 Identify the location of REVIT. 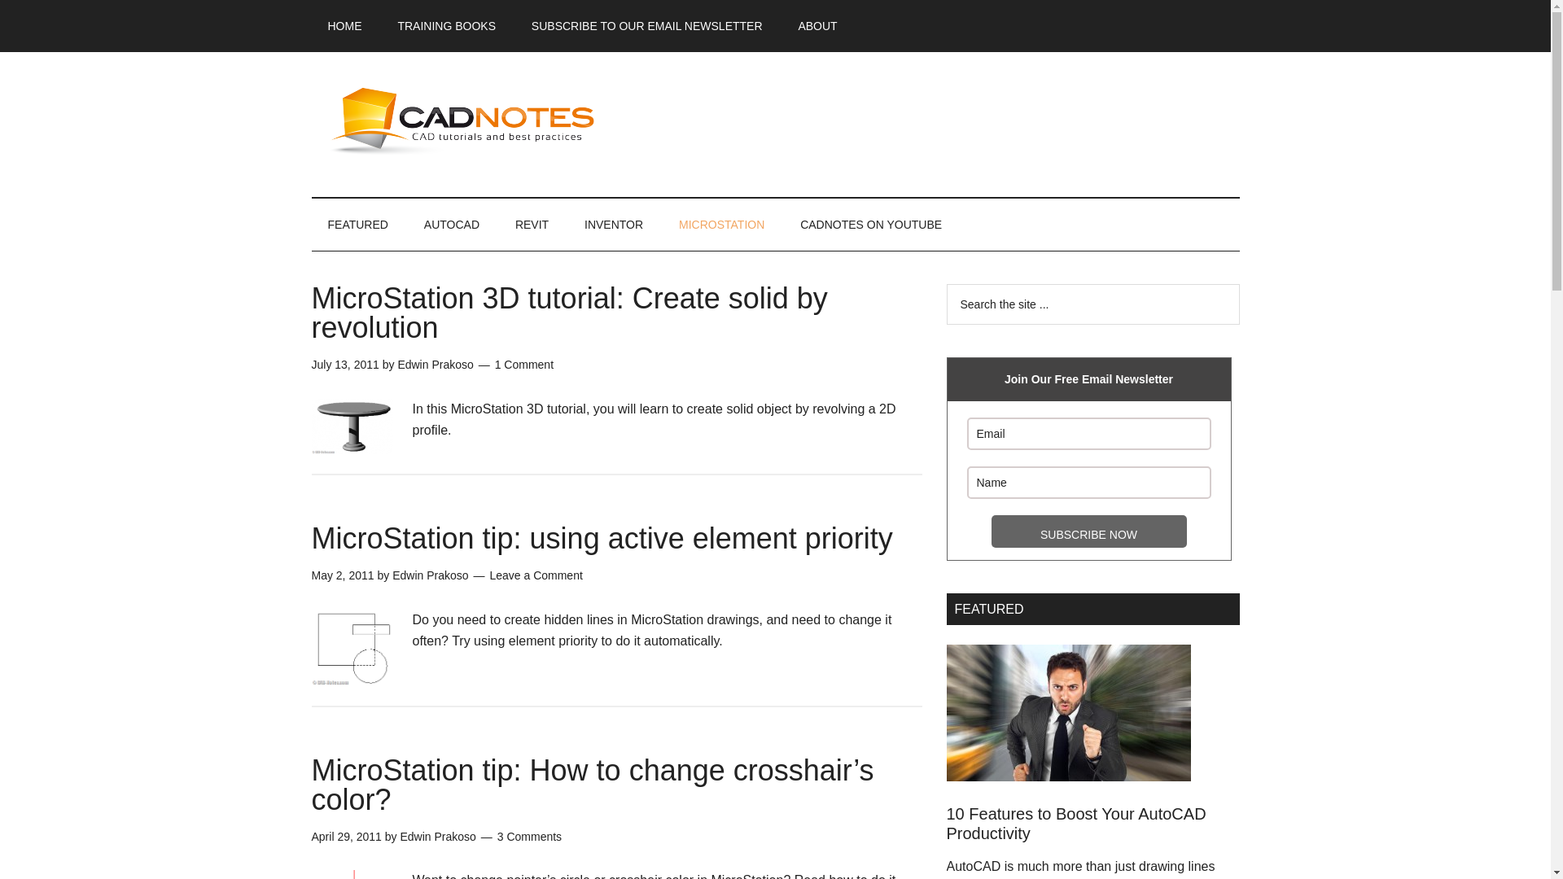
(531, 225).